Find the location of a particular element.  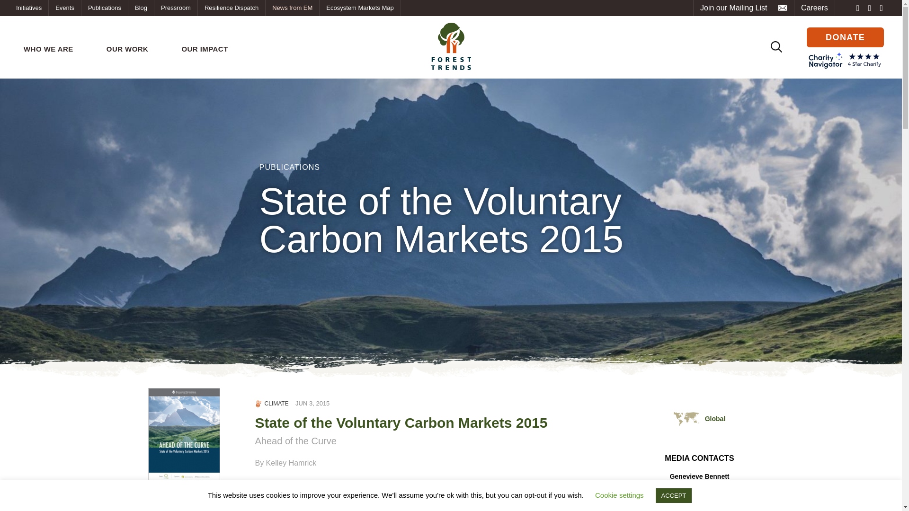

Search for: is located at coordinates (777, 46).